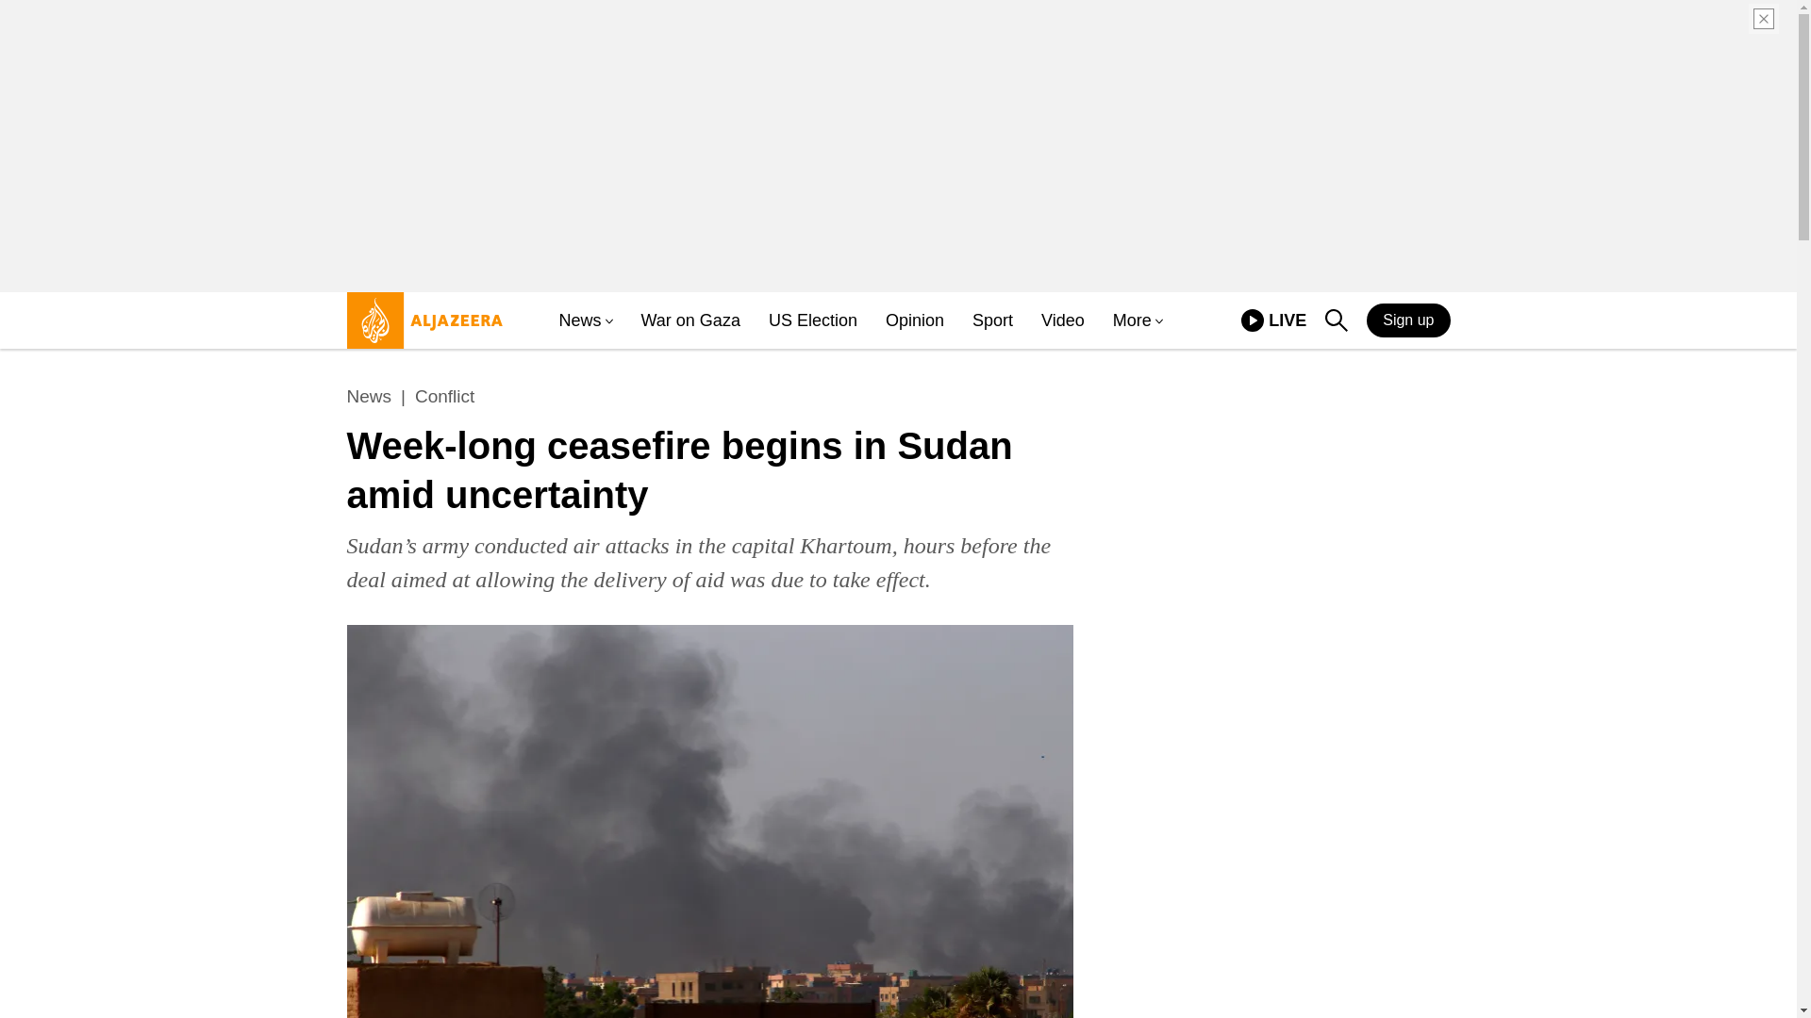  What do you see at coordinates (420, 328) in the screenshot?
I see `Skip to Content` at bounding box center [420, 328].